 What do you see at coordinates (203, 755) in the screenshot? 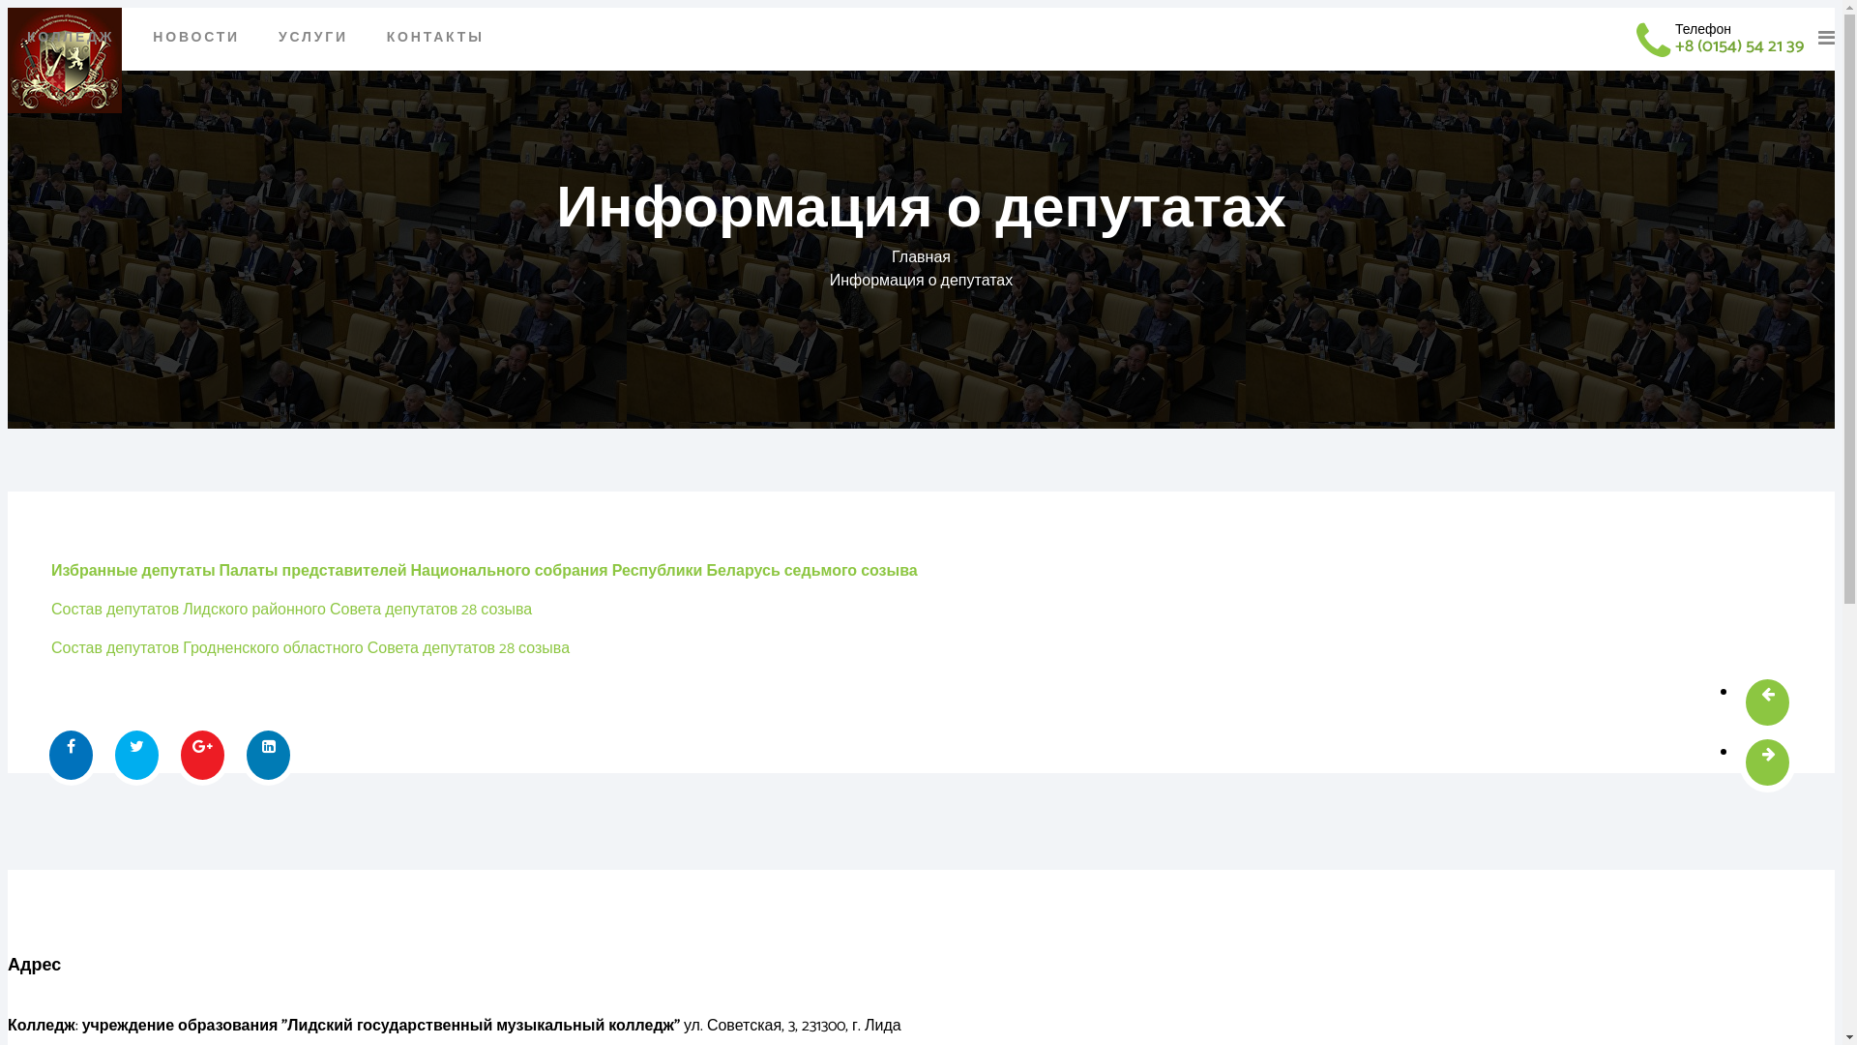
I see `Share On Google Plus` at bounding box center [203, 755].